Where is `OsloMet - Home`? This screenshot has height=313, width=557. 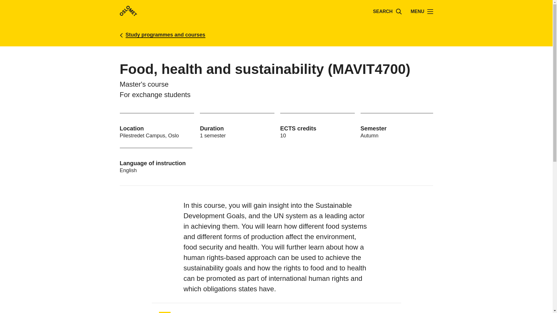
OsloMet - Home is located at coordinates (128, 12).